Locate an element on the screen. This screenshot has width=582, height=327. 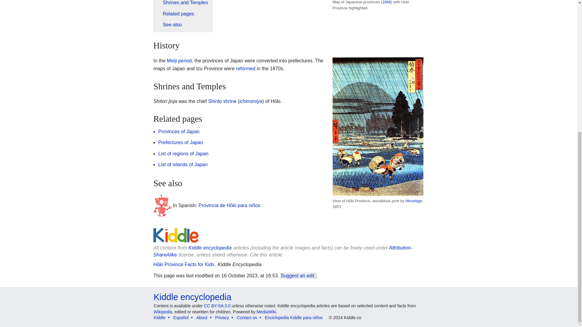
List of islands of Japan is located at coordinates (183, 164).